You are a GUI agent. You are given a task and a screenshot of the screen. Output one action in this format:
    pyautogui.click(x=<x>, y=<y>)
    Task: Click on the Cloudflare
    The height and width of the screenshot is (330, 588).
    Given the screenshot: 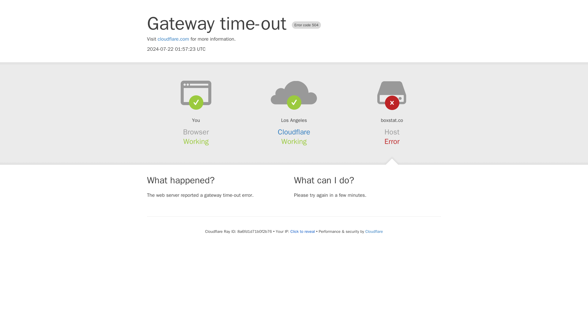 What is the action you would take?
    pyautogui.click(x=374, y=231)
    